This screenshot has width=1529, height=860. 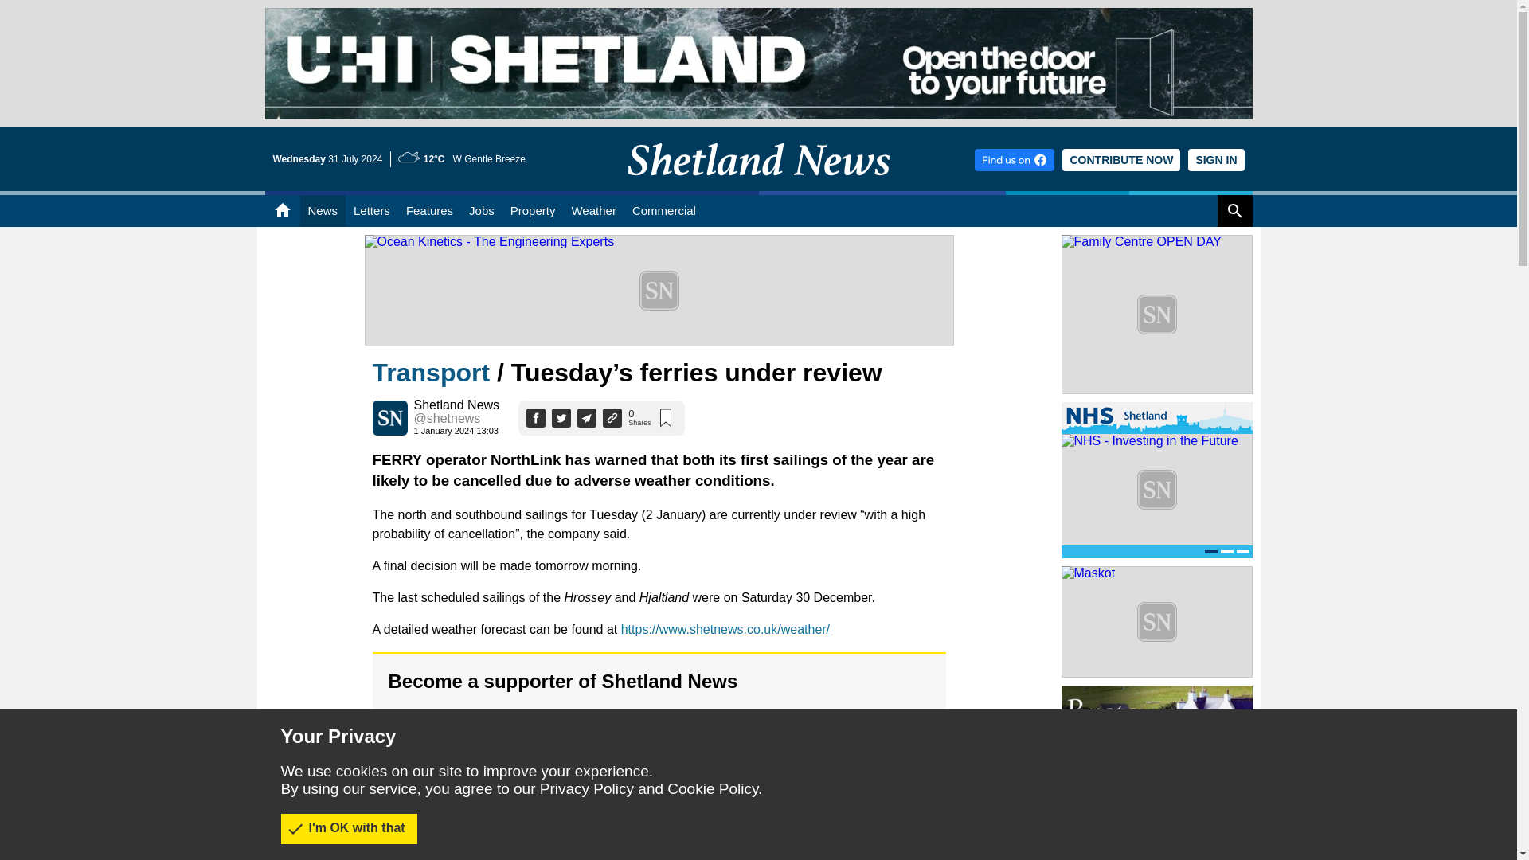 What do you see at coordinates (758, 14) in the screenshot?
I see `UHI Shetland - Open the door to your future` at bounding box center [758, 14].